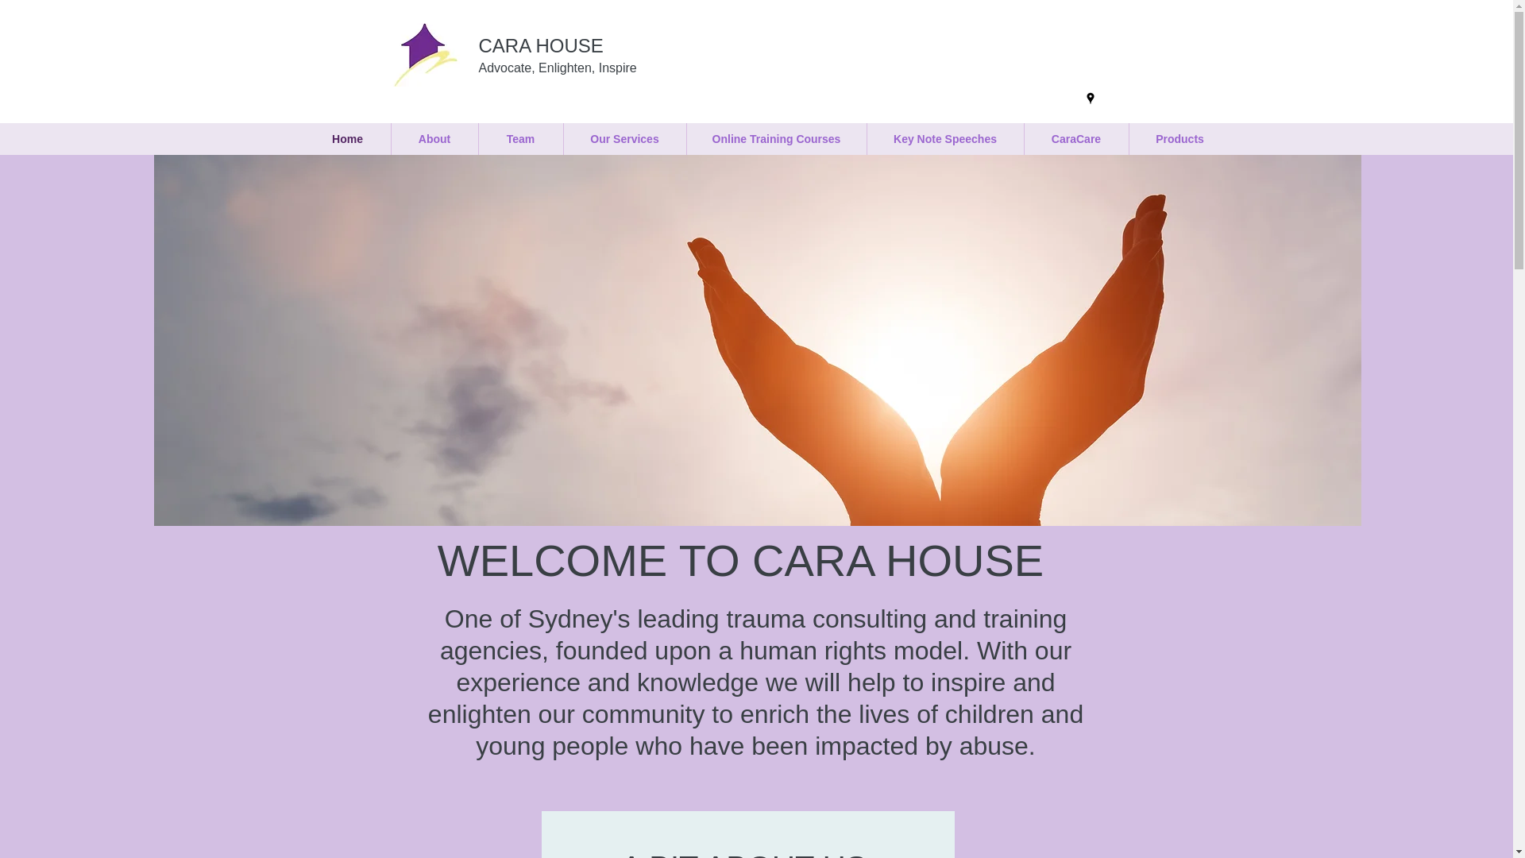  What do you see at coordinates (776, 139) in the screenshot?
I see `Online Training Courses` at bounding box center [776, 139].